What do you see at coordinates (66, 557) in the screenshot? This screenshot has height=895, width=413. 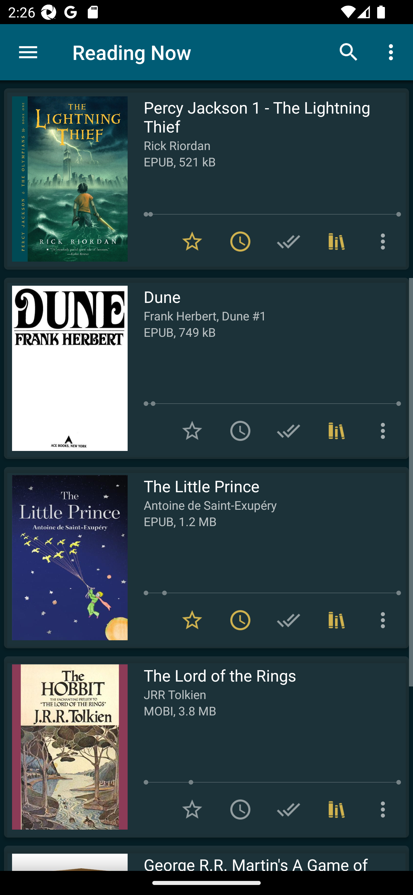 I see `Read The Little Prince` at bounding box center [66, 557].